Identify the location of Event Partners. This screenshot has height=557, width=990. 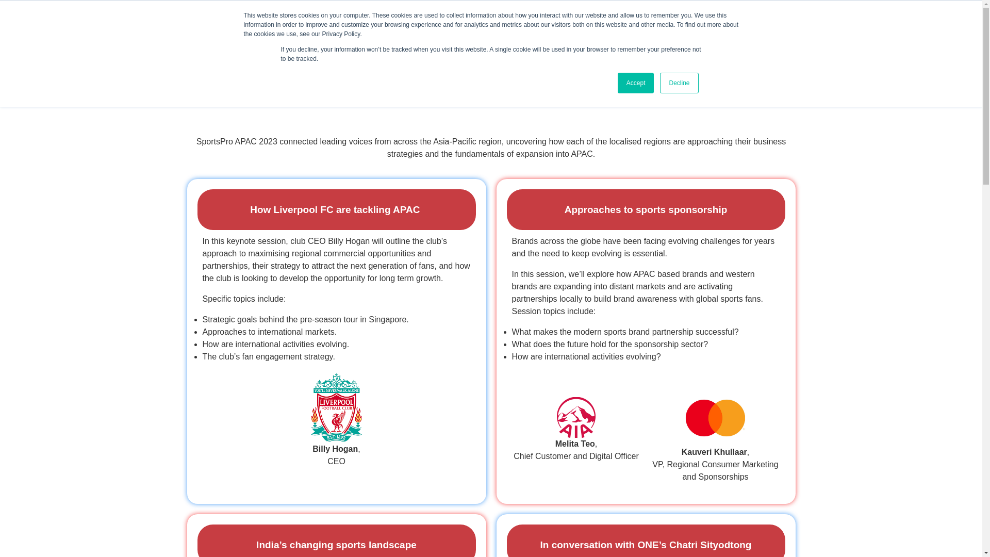
(555, 27).